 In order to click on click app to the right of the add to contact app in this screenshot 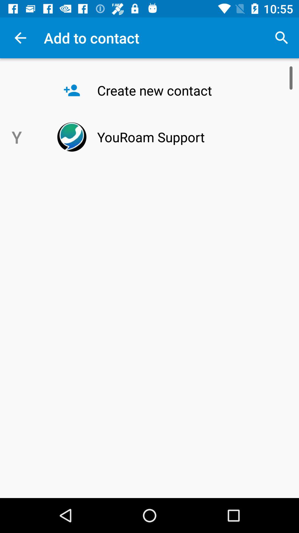, I will do `click(281, 38)`.